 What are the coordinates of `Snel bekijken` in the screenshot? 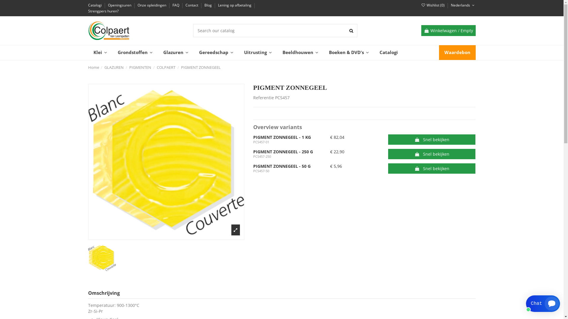 It's located at (432, 168).